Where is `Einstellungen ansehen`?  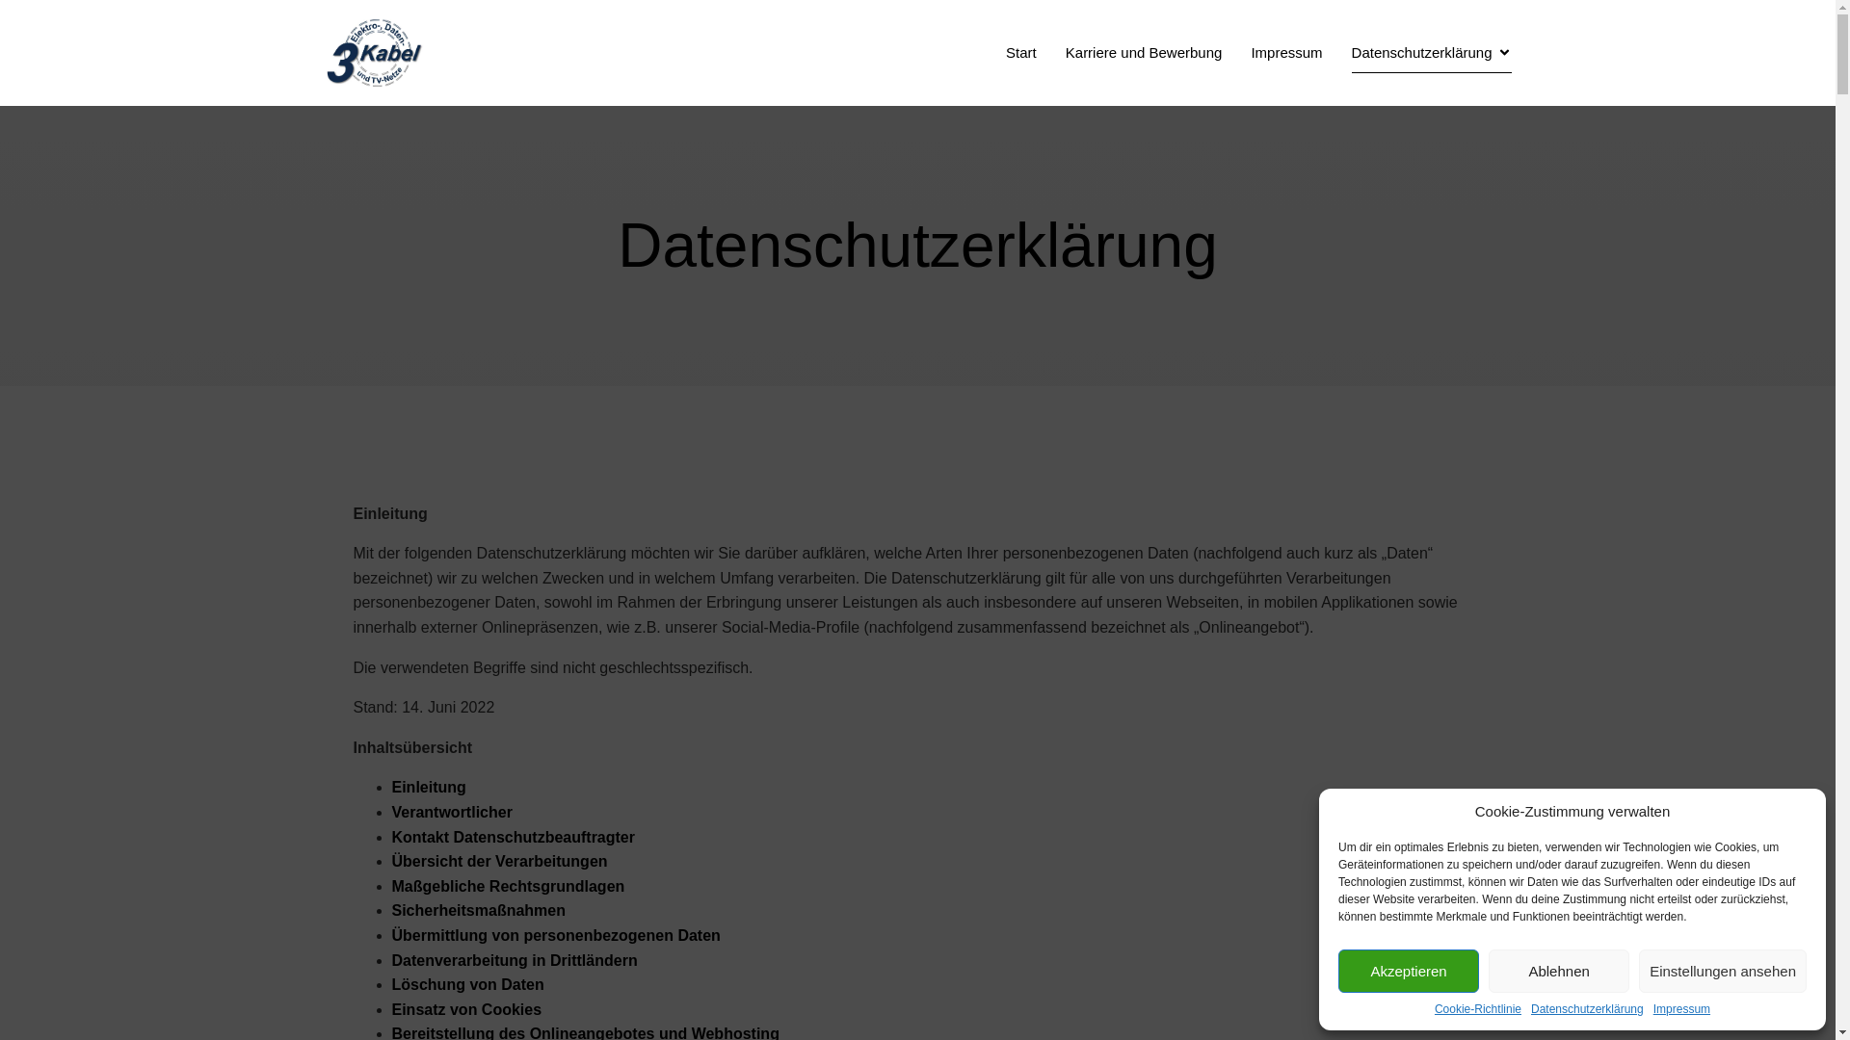 Einstellungen ansehen is located at coordinates (1723, 971).